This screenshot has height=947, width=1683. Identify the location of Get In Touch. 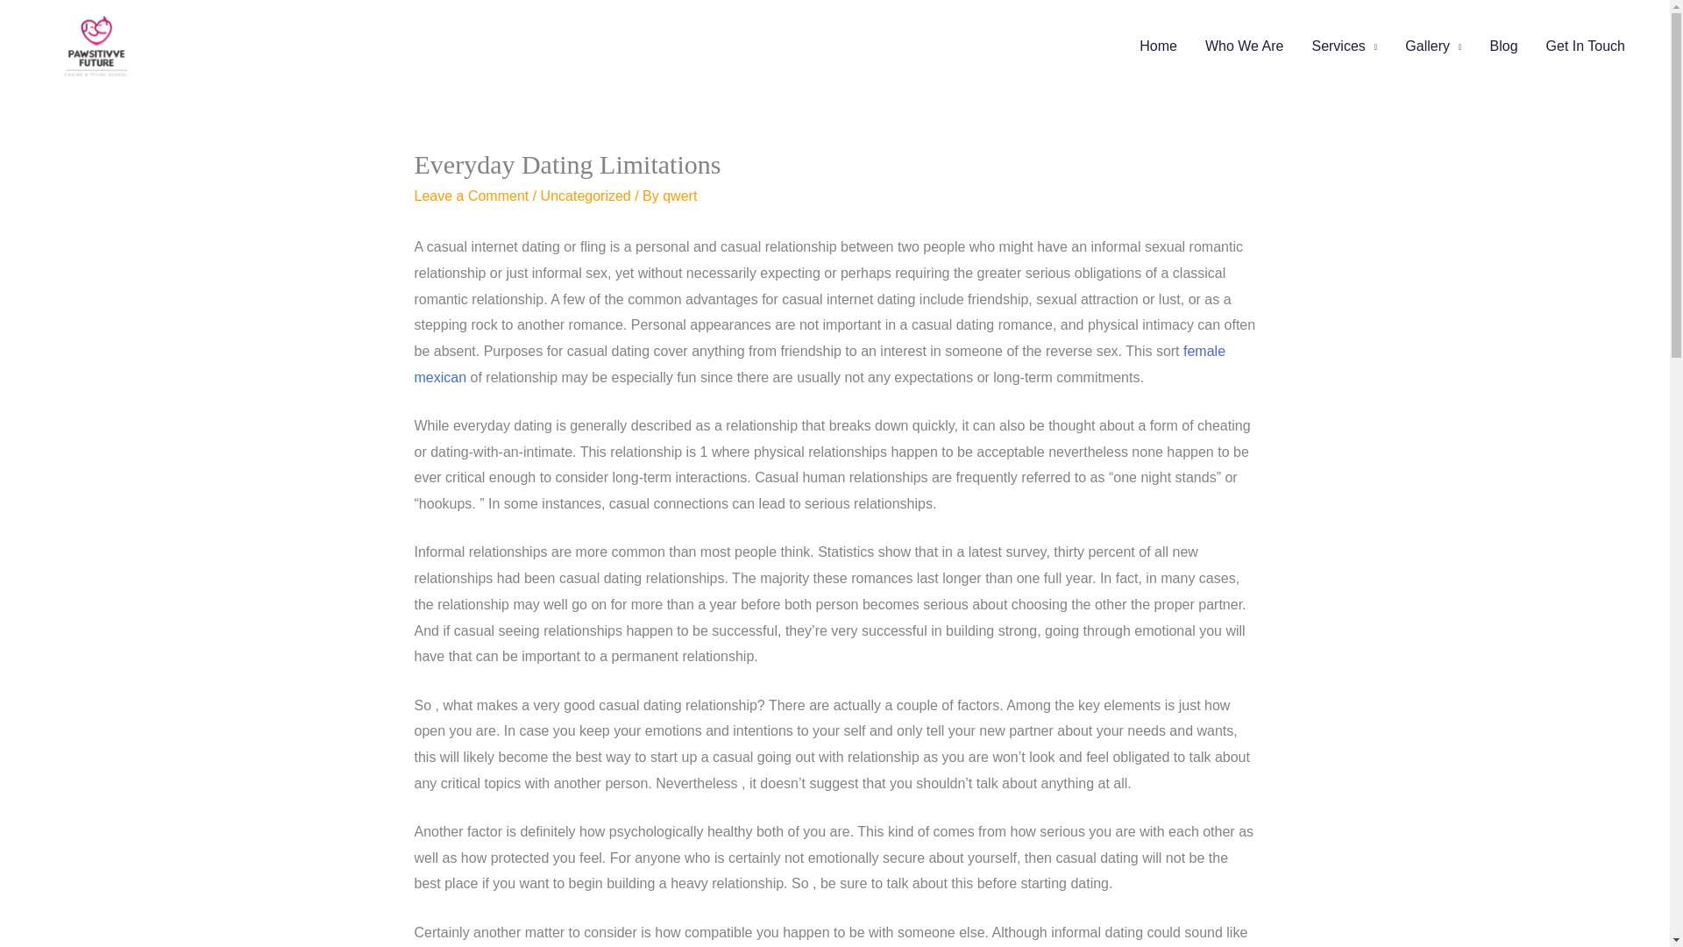
(1585, 46).